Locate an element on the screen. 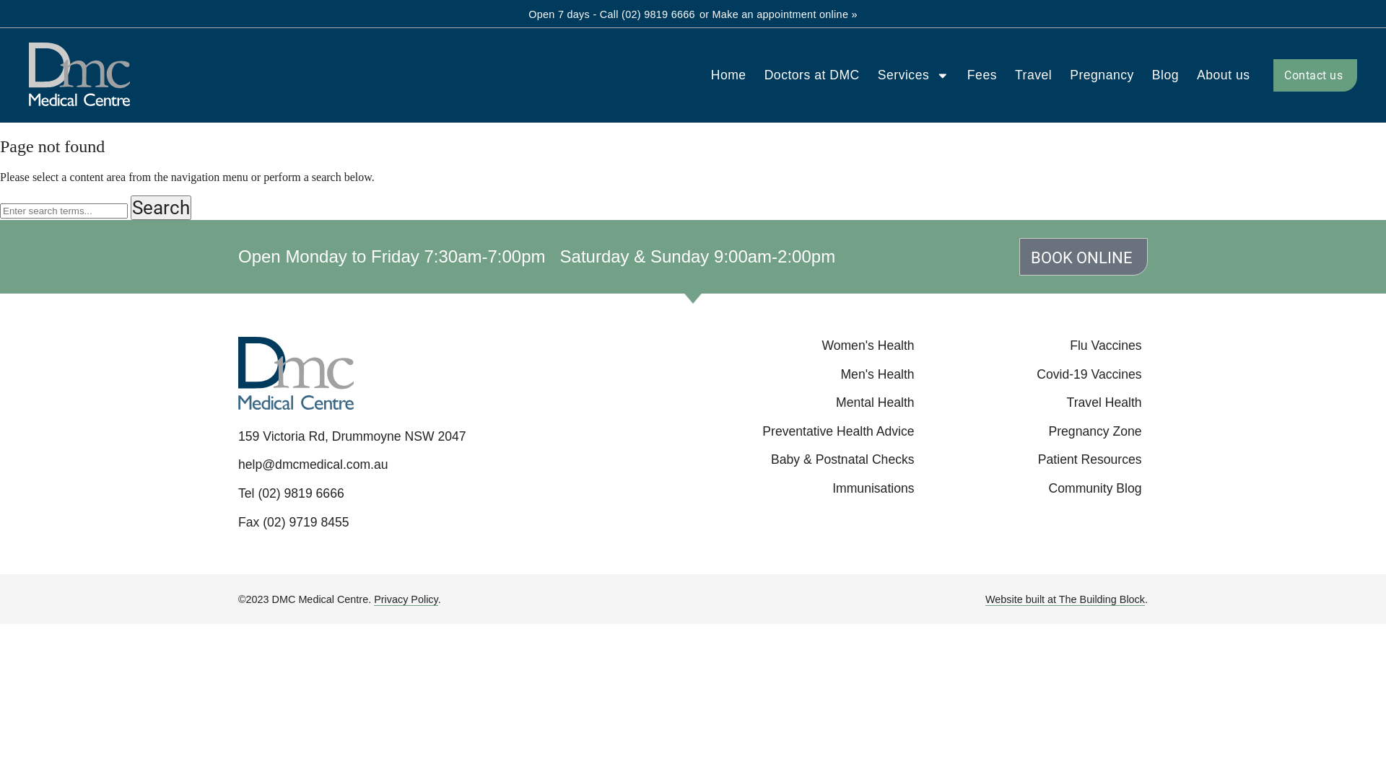  Men's Health is located at coordinates (804, 375).